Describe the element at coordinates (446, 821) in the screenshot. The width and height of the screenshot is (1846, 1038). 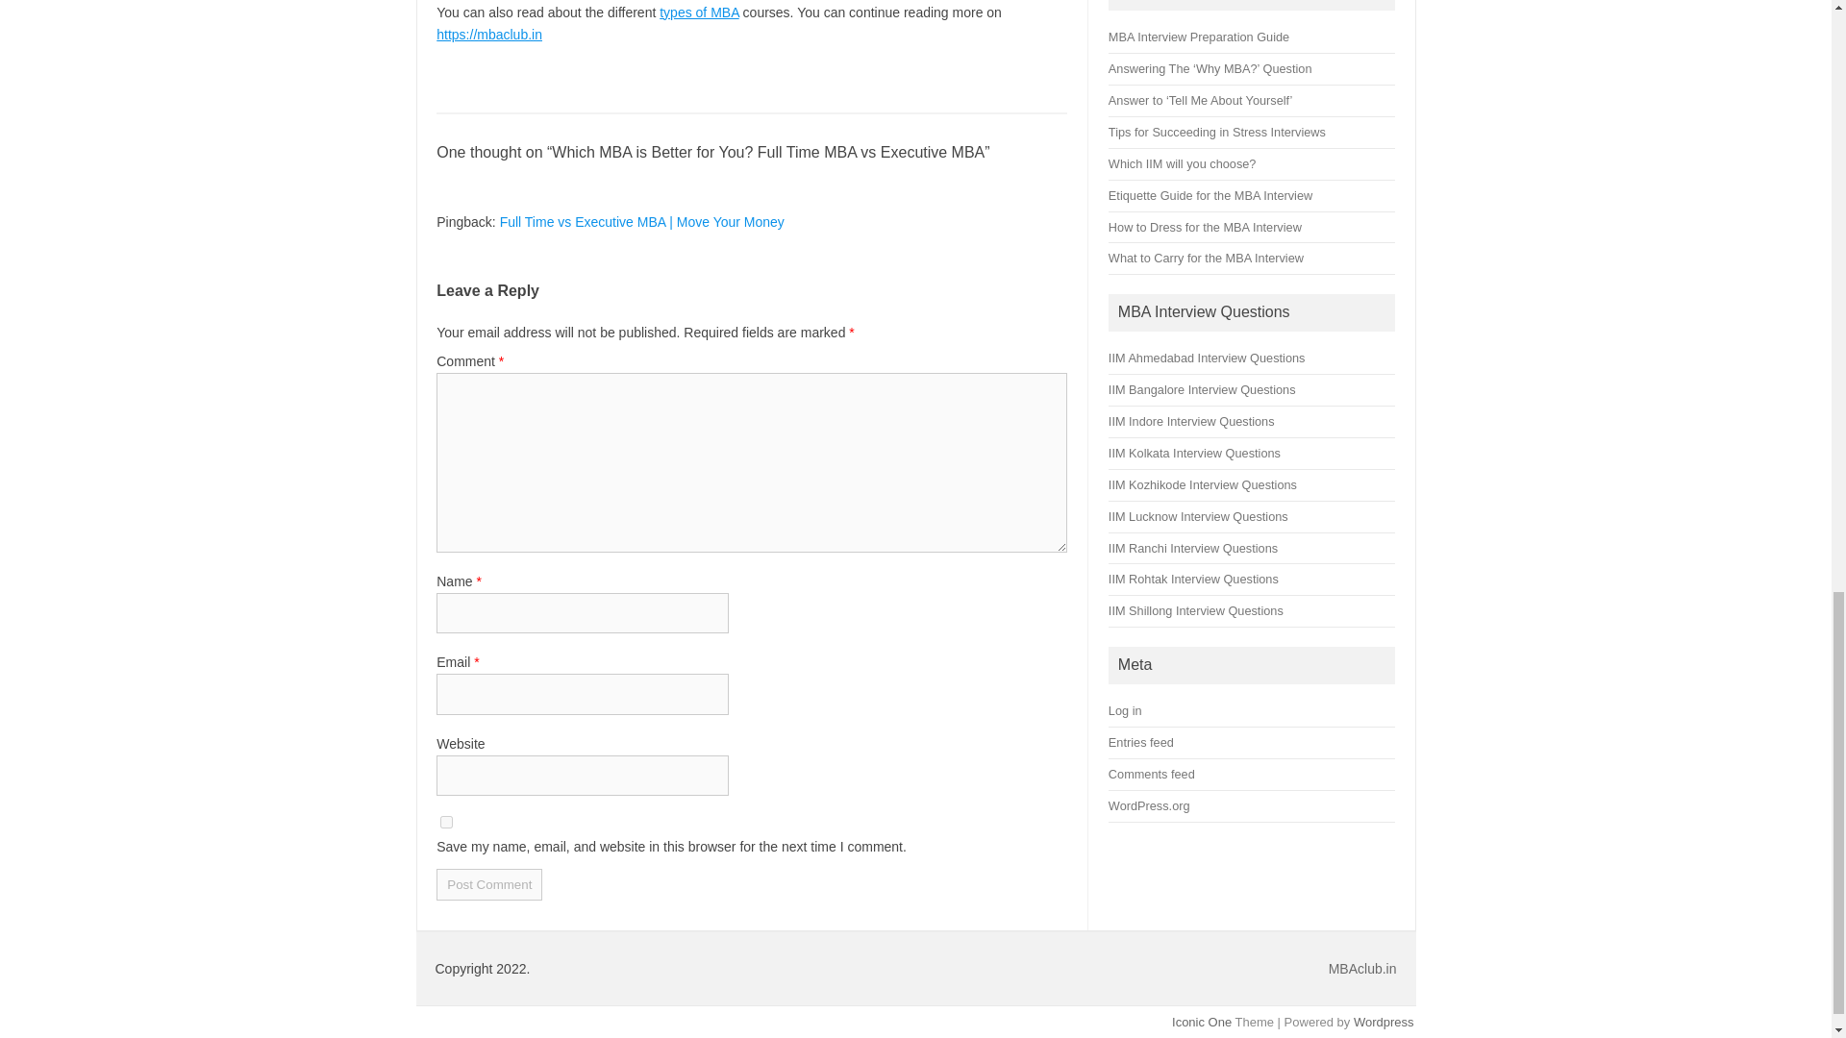
I see `yes` at that location.